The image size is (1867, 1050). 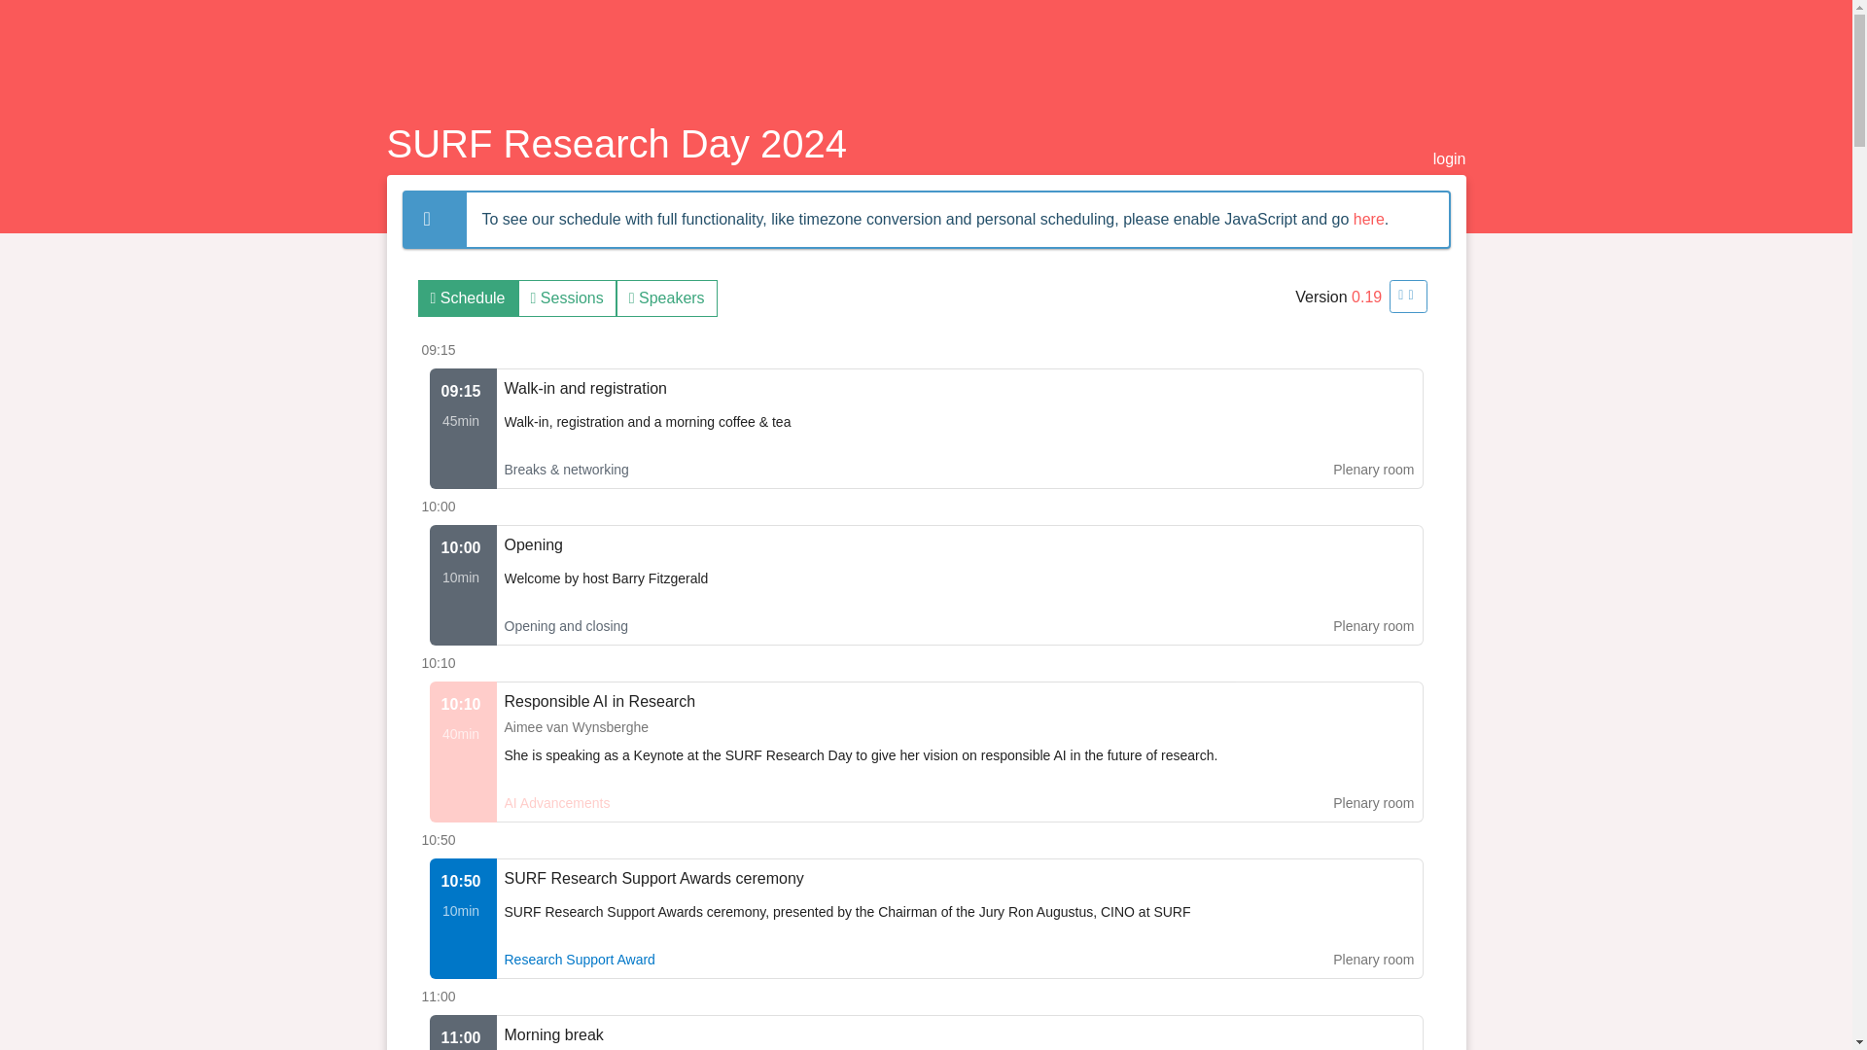 What do you see at coordinates (567, 298) in the screenshot?
I see `Sessions` at bounding box center [567, 298].